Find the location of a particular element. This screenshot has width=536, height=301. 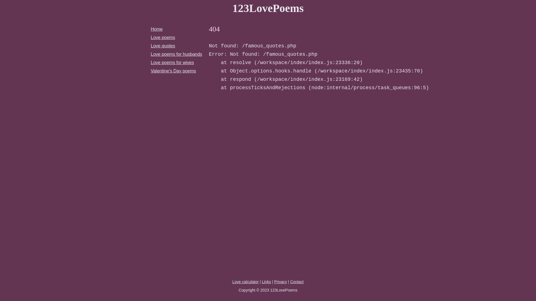

Valentine's Day poems is located at coordinates (173, 71).